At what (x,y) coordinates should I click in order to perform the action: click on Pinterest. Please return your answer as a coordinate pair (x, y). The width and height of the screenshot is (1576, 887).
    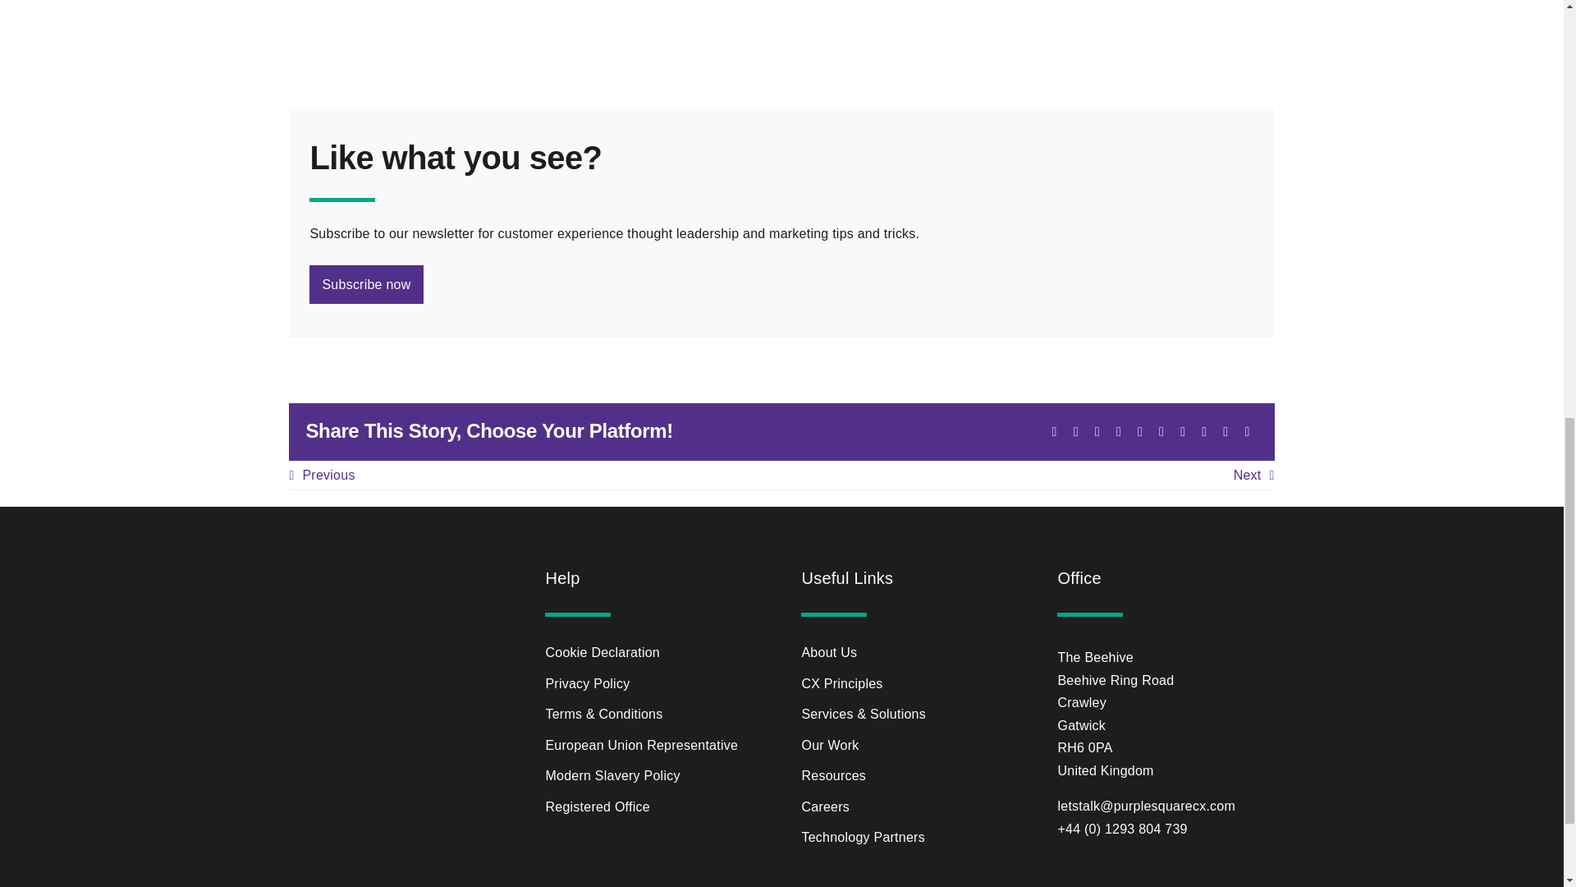
    Looking at the image, I should click on (1182, 432).